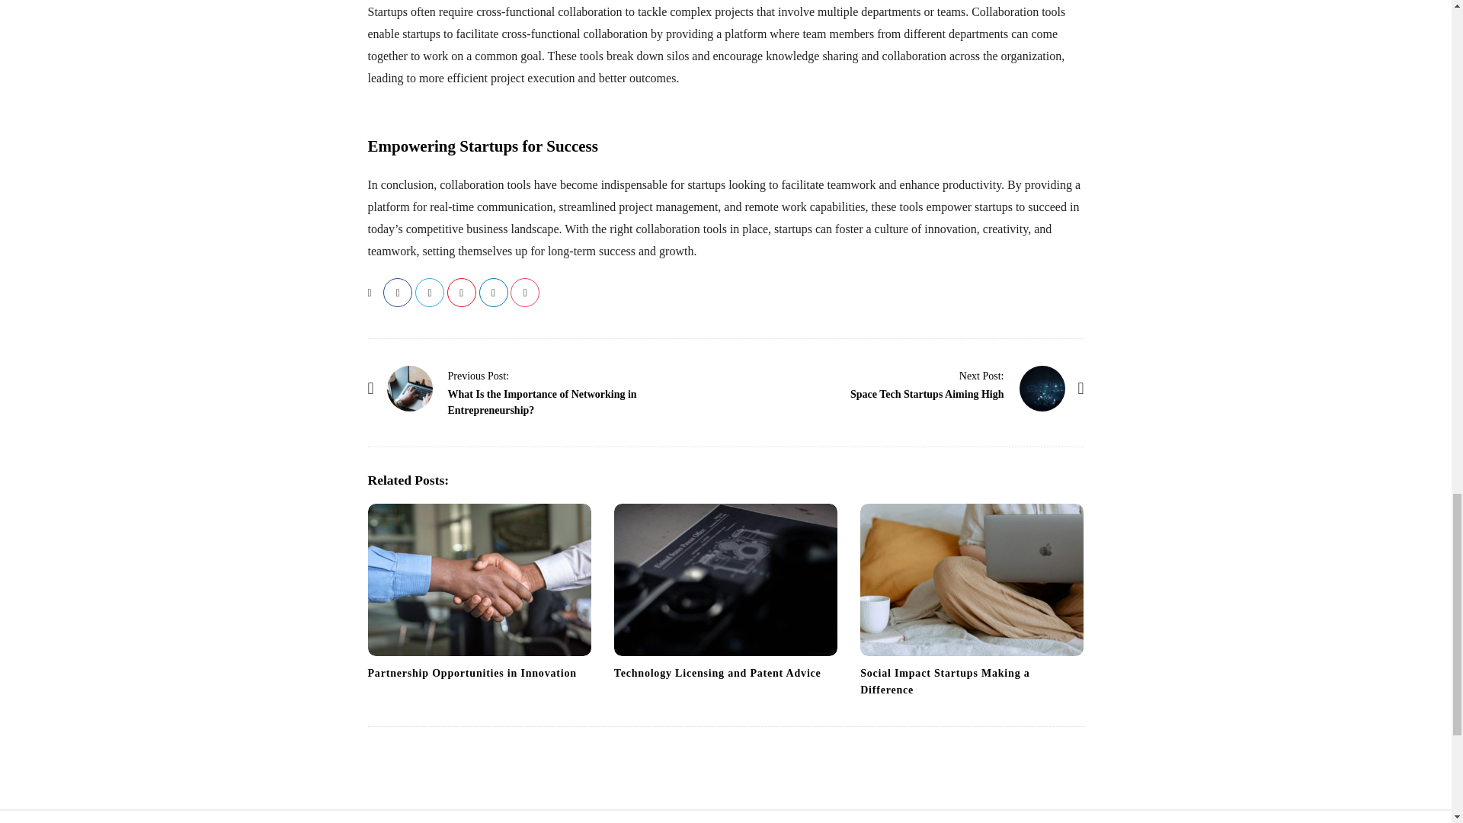 The width and height of the screenshot is (1463, 823). What do you see at coordinates (479, 375) in the screenshot?
I see `Previous Post:` at bounding box center [479, 375].